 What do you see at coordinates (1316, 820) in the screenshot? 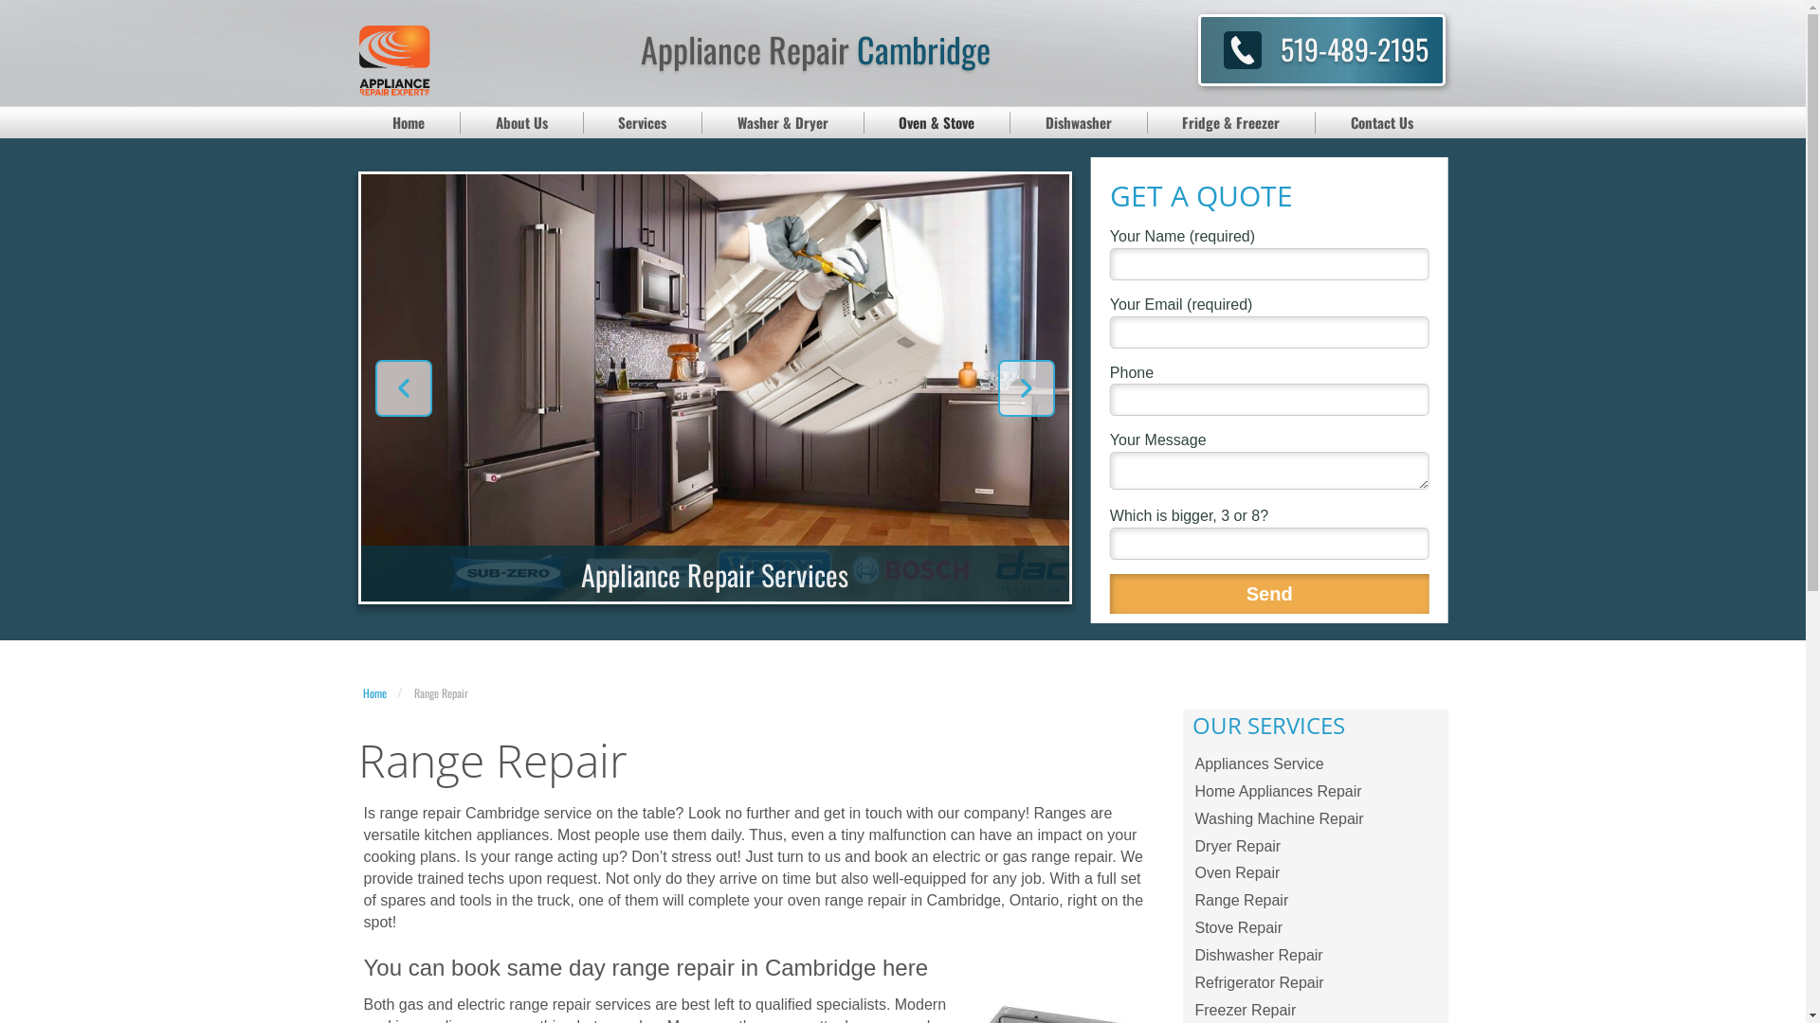
I see `Washing Machine Repair` at bounding box center [1316, 820].